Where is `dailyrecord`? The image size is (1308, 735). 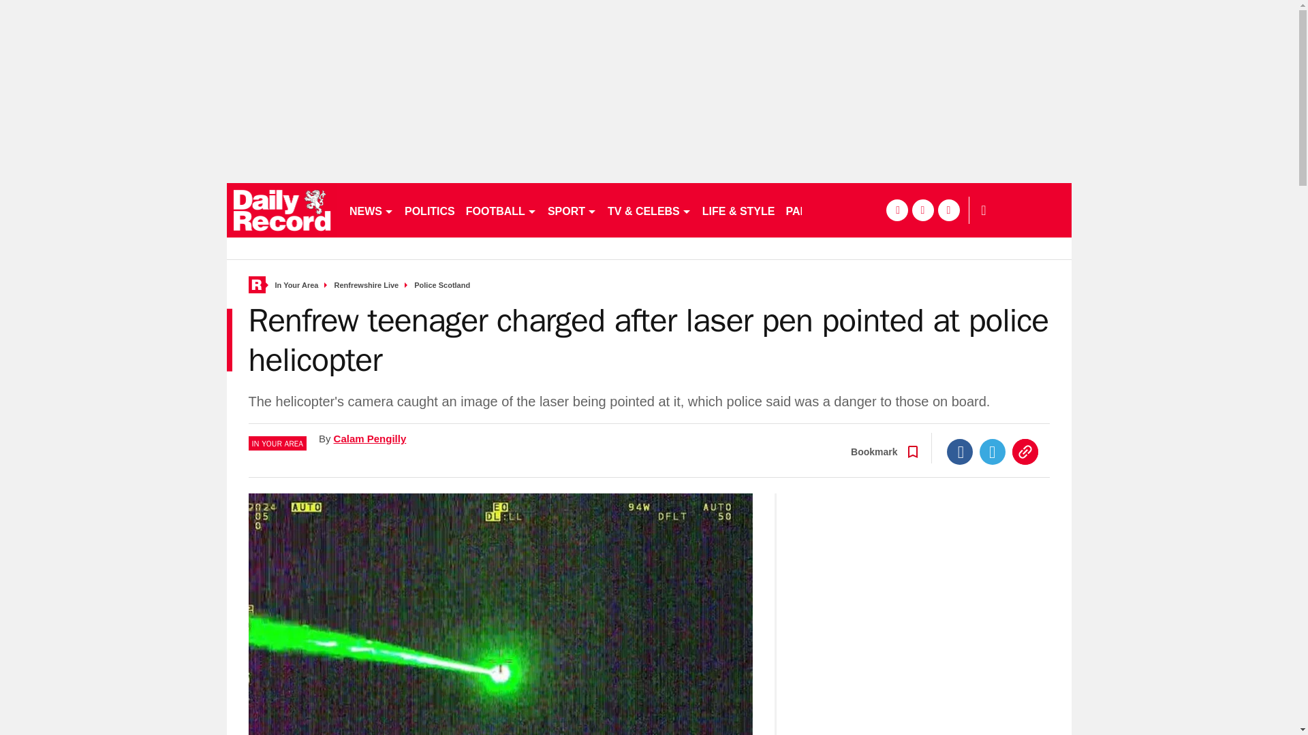 dailyrecord is located at coordinates (282, 210).